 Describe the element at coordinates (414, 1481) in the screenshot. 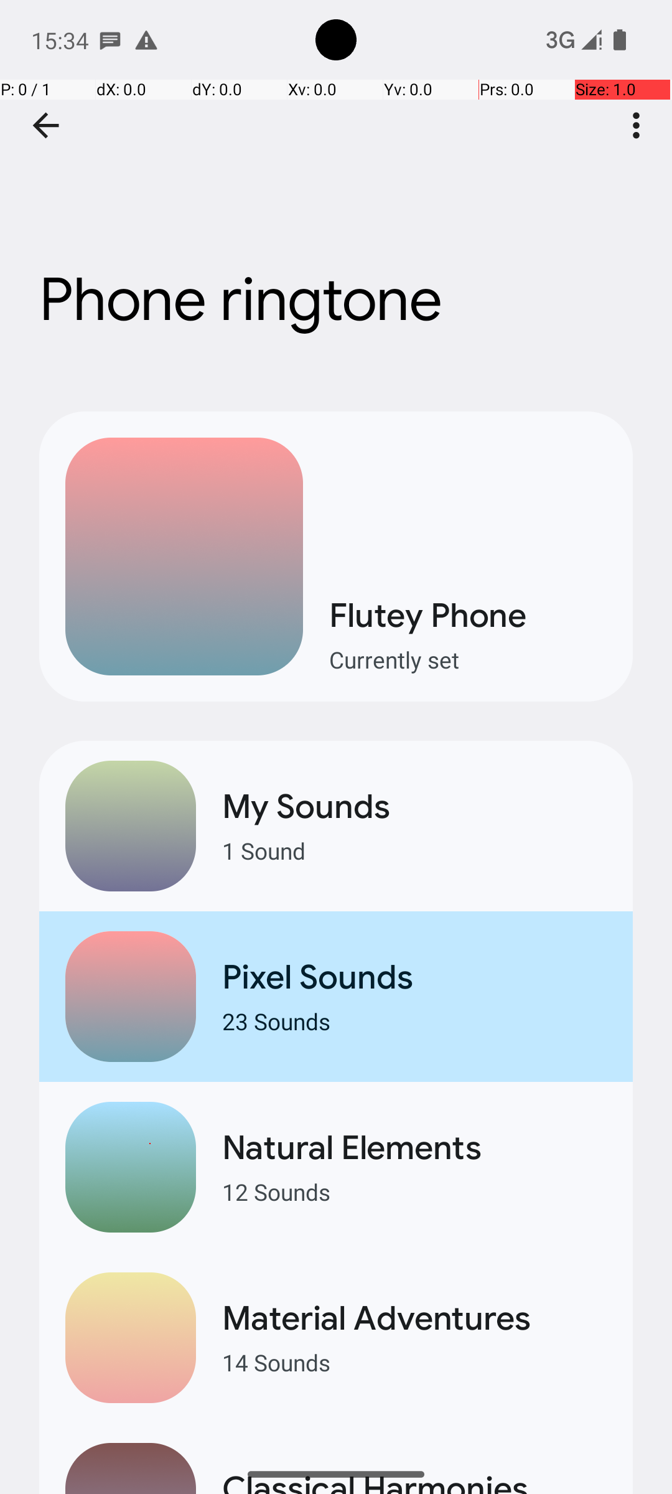

I see `Classical Harmonies` at that location.